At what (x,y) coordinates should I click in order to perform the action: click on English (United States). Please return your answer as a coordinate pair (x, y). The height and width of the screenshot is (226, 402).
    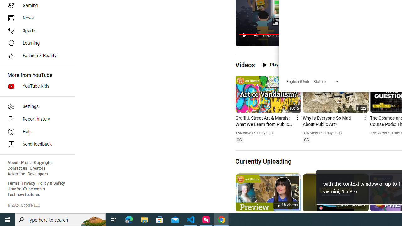
    Looking at the image, I should click on (313, 82).